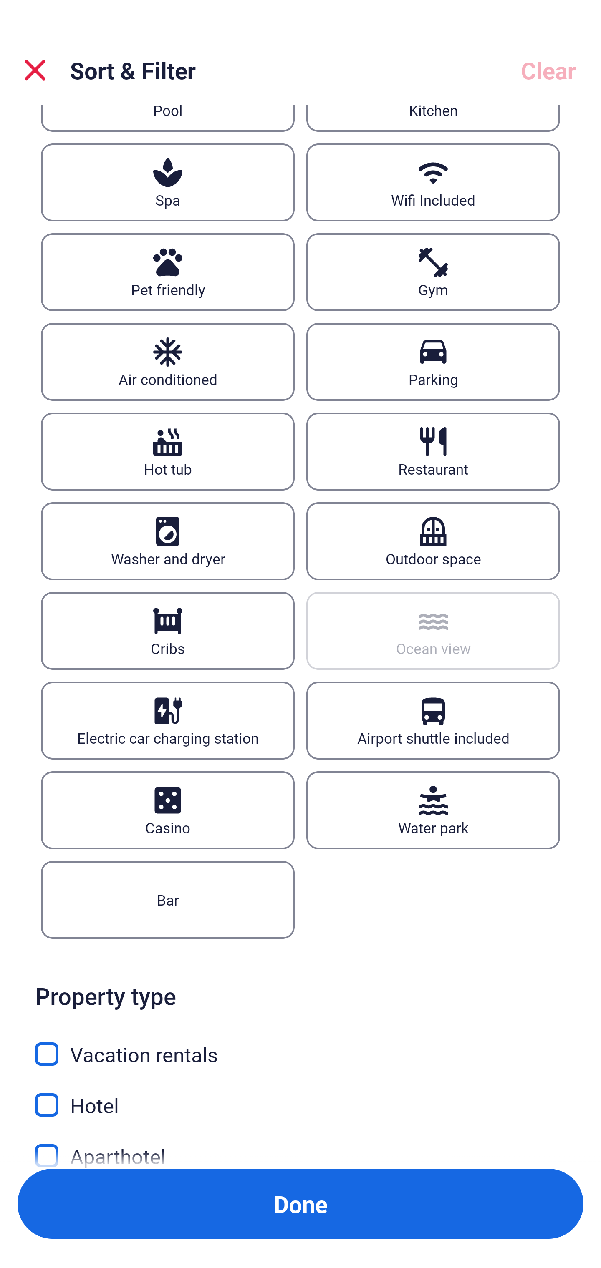  What do you see at coordinates (433, 183) in the screenshot?
I see `Wifi Included` at bounding box center [433, 183].